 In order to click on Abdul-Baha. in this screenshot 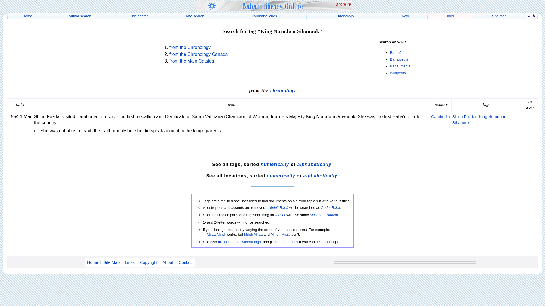, I will do `click(331, 207)`.